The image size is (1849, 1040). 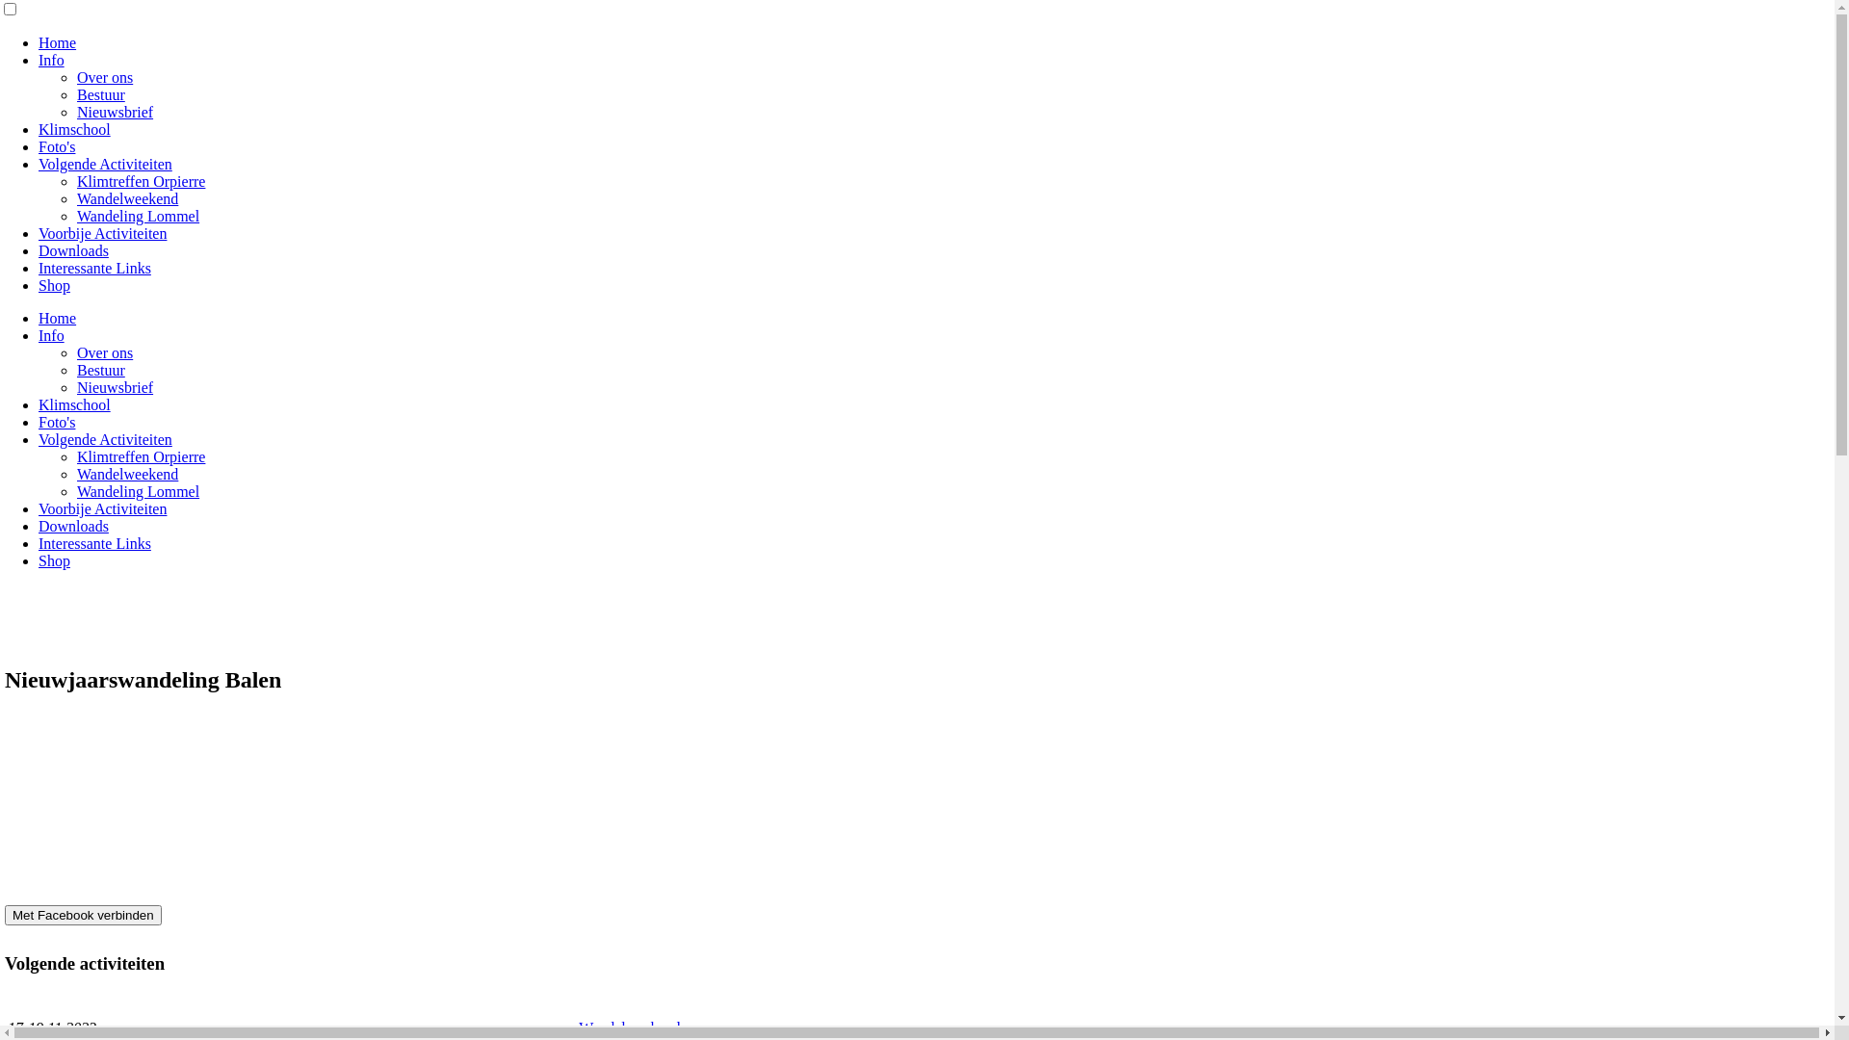 What do you see at coordinates (75, 129) in the screenshot?
I see `Klimschool` at bounding box center [75, 129].